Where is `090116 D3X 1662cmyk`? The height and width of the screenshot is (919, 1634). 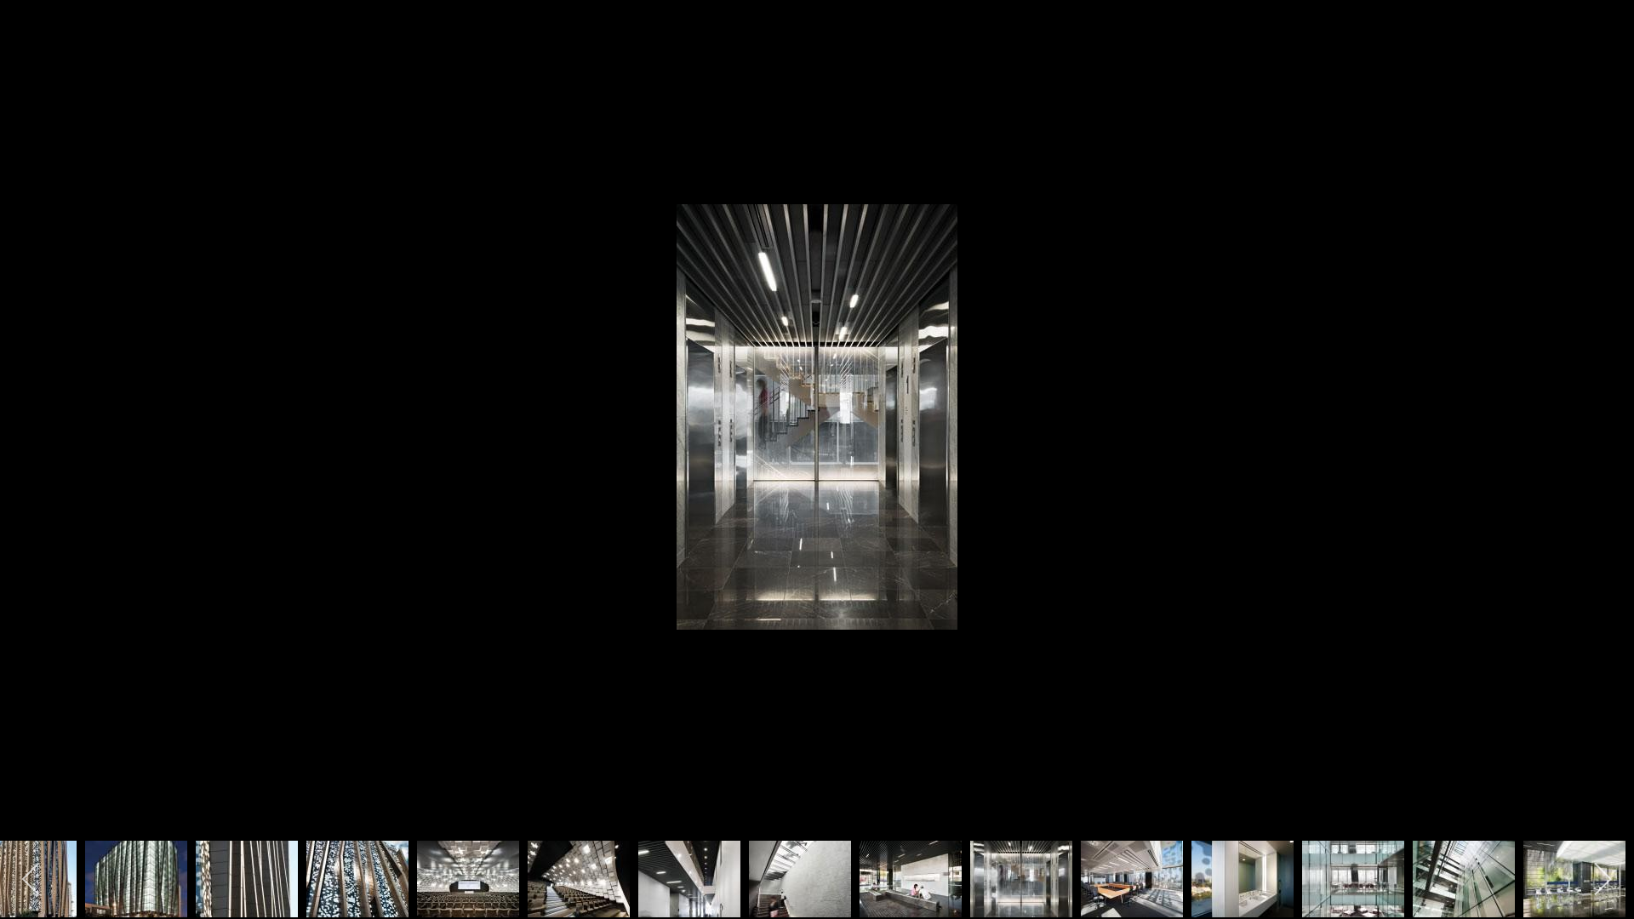 090116 D3X 1662cmyk is located at coordinates (1353, 879).